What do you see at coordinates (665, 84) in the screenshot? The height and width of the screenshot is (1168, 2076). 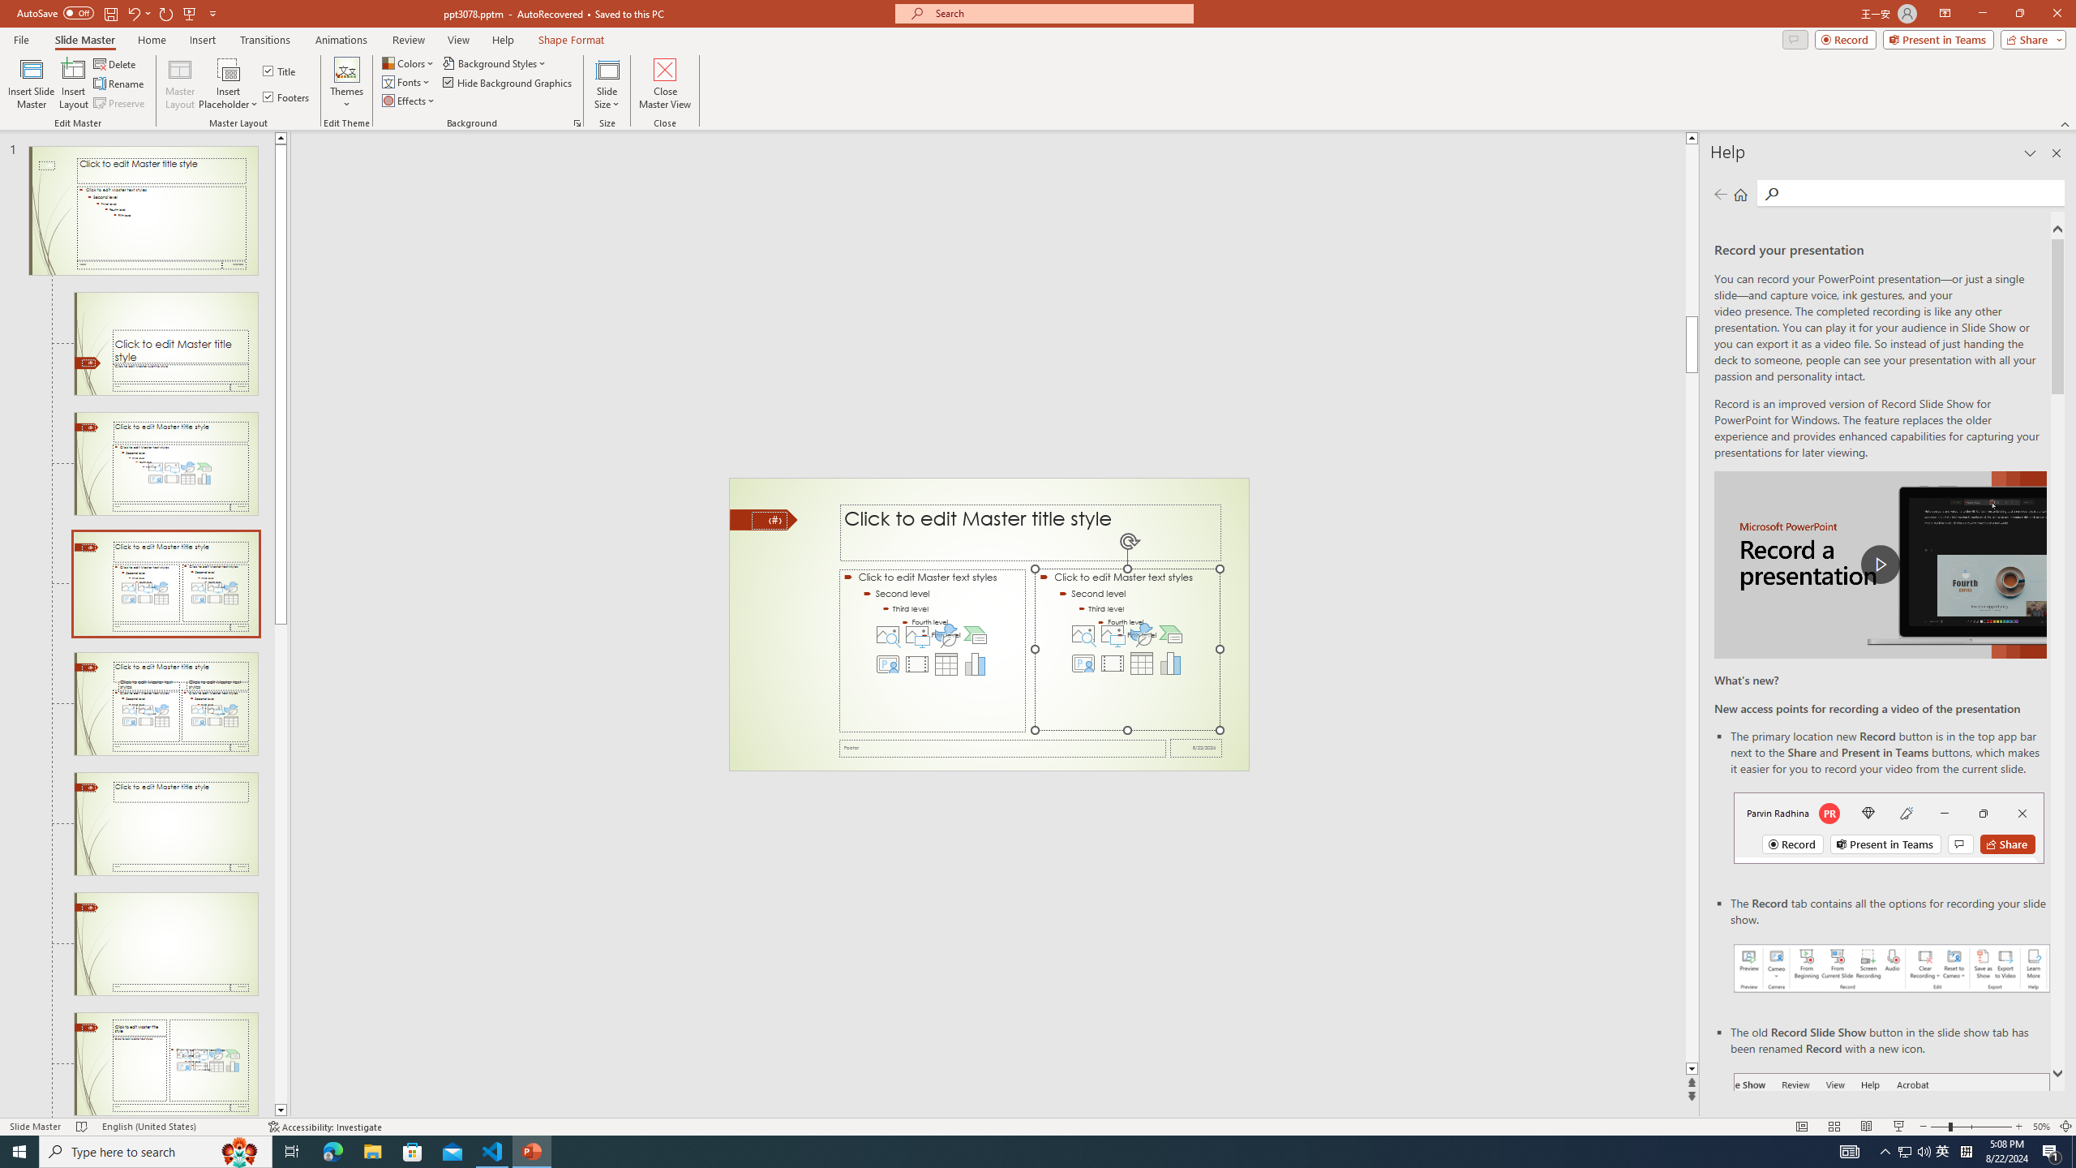 I see `Close Master View` at bounding box center [665, 84].